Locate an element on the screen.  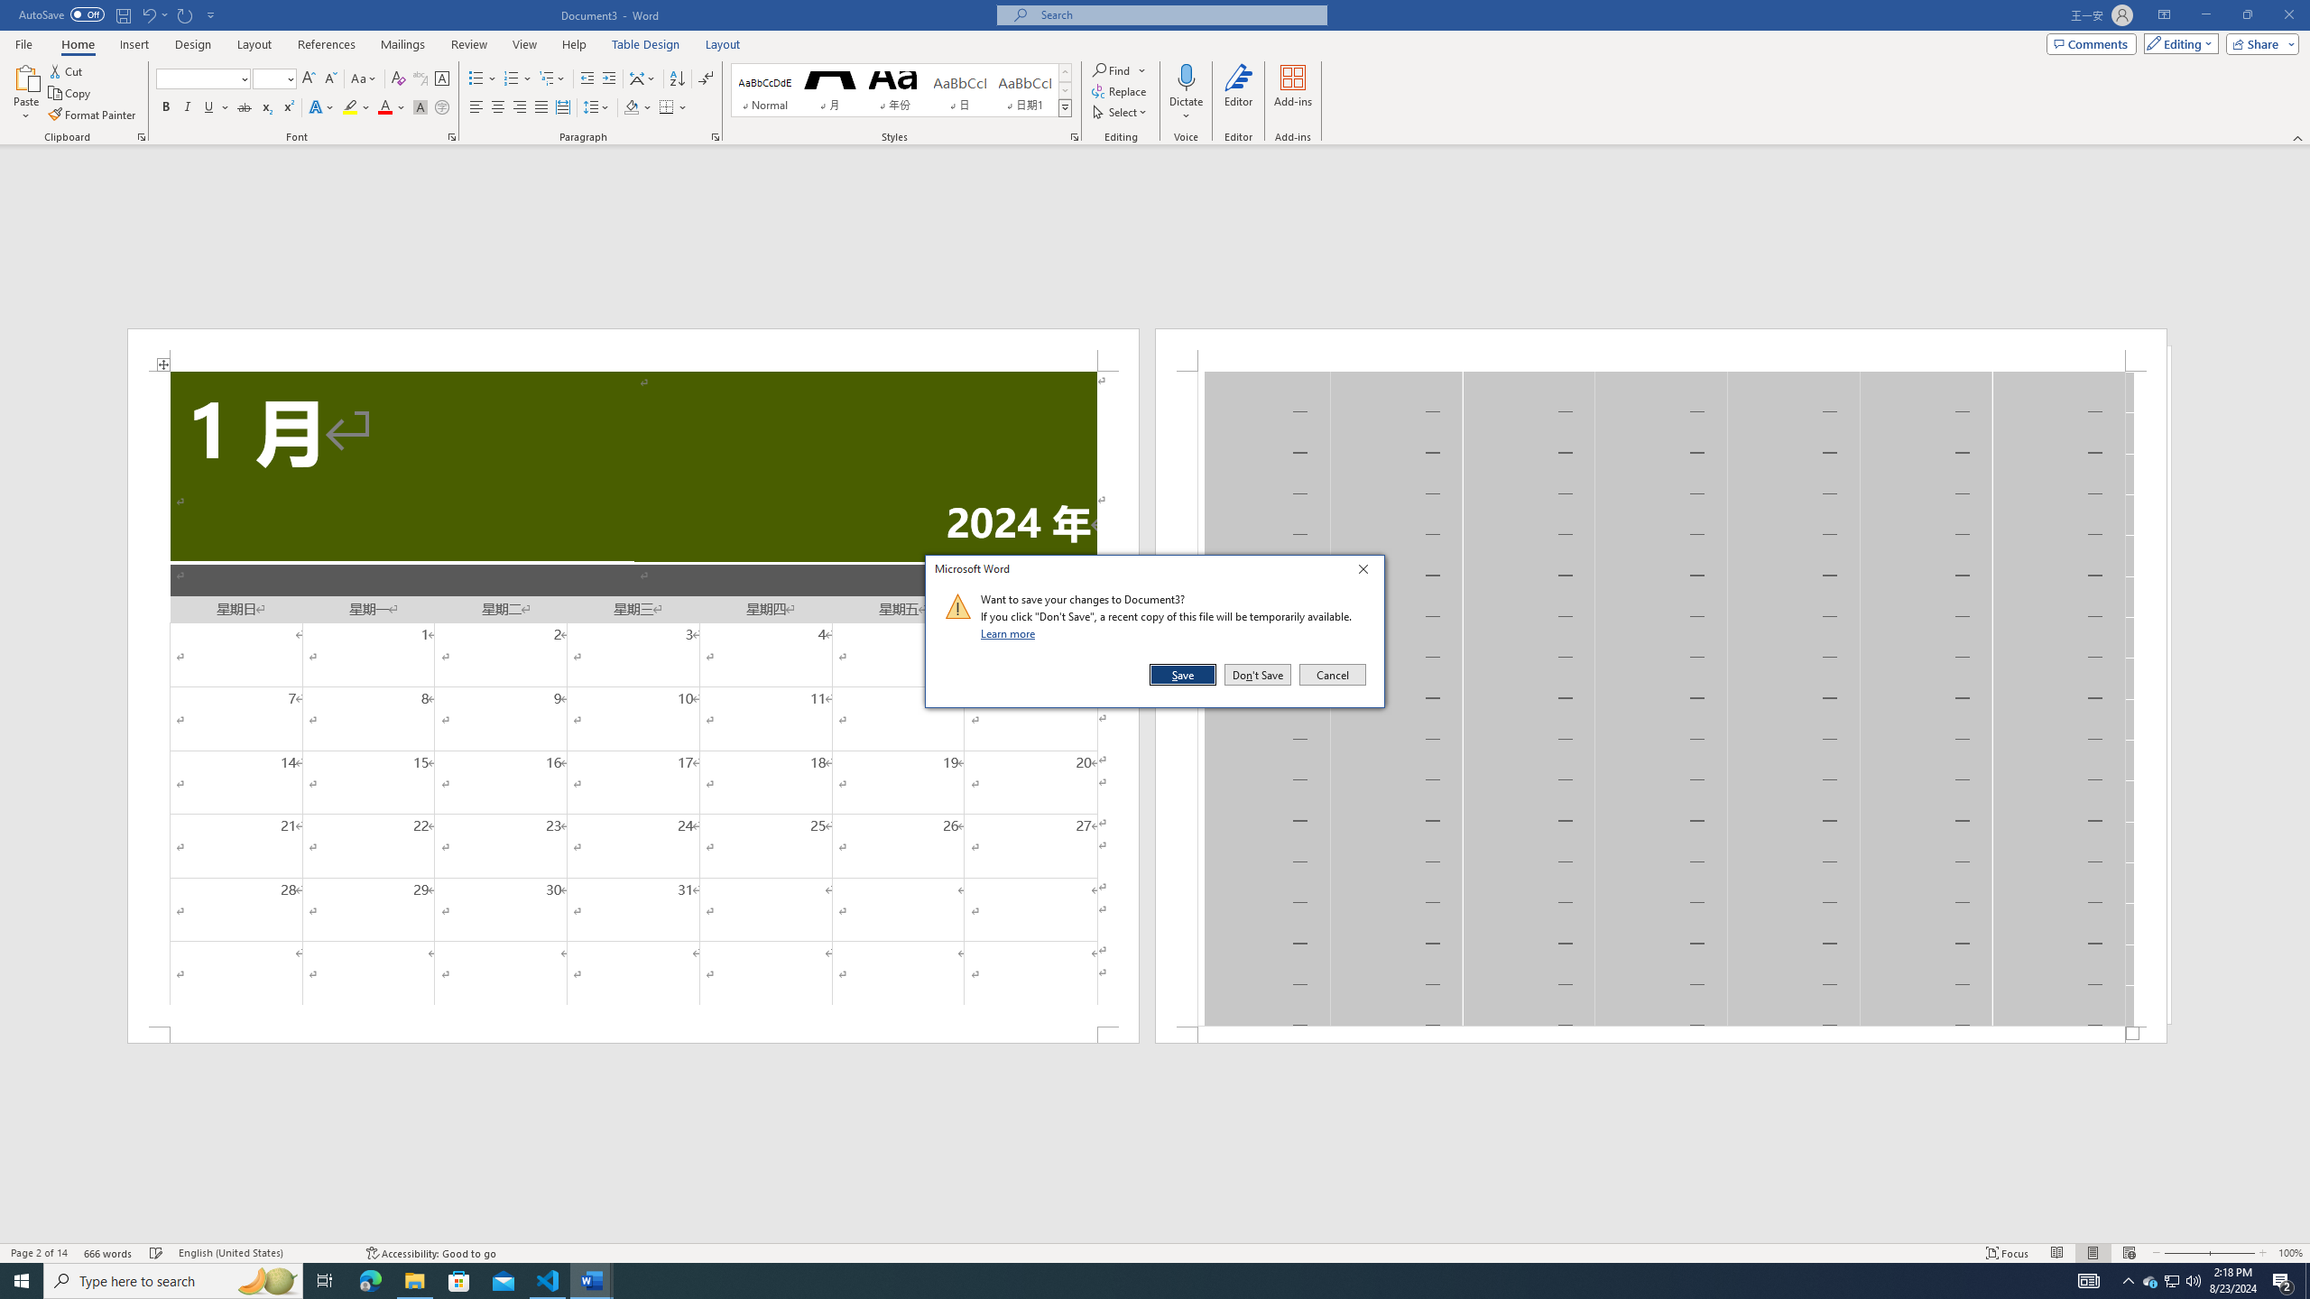
View is located at coordinates (525, 44).